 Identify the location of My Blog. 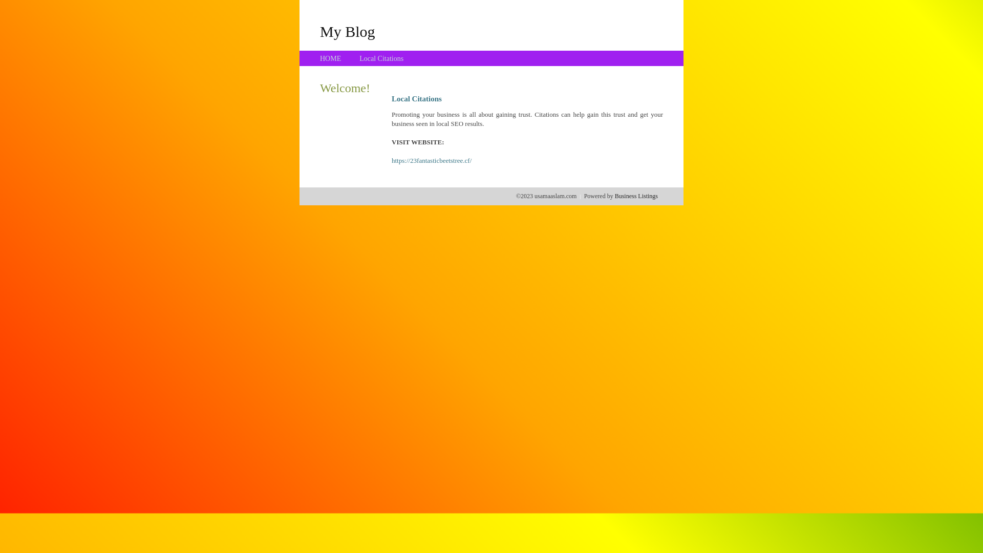
(348, 31).